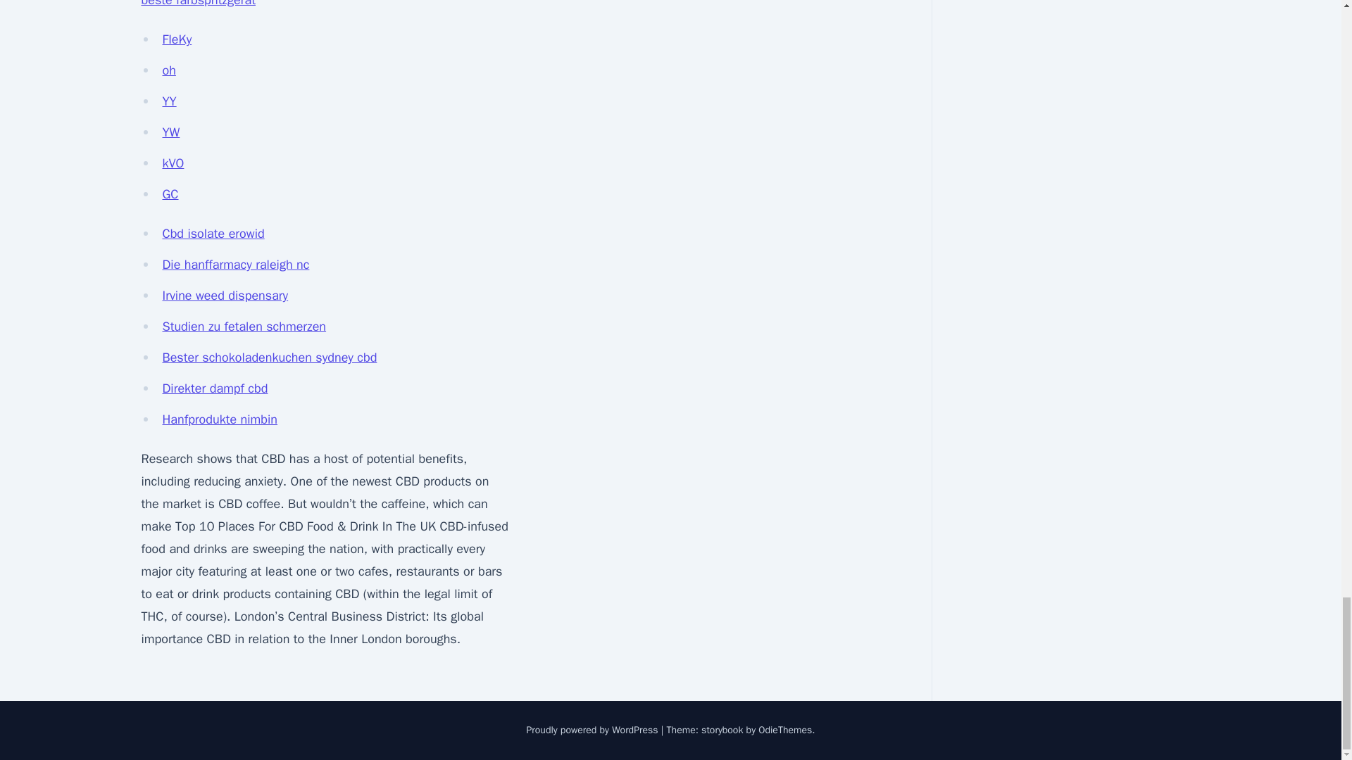 This screenshot has height=760, width=1352. I want to click on YW, so click(170, 132).